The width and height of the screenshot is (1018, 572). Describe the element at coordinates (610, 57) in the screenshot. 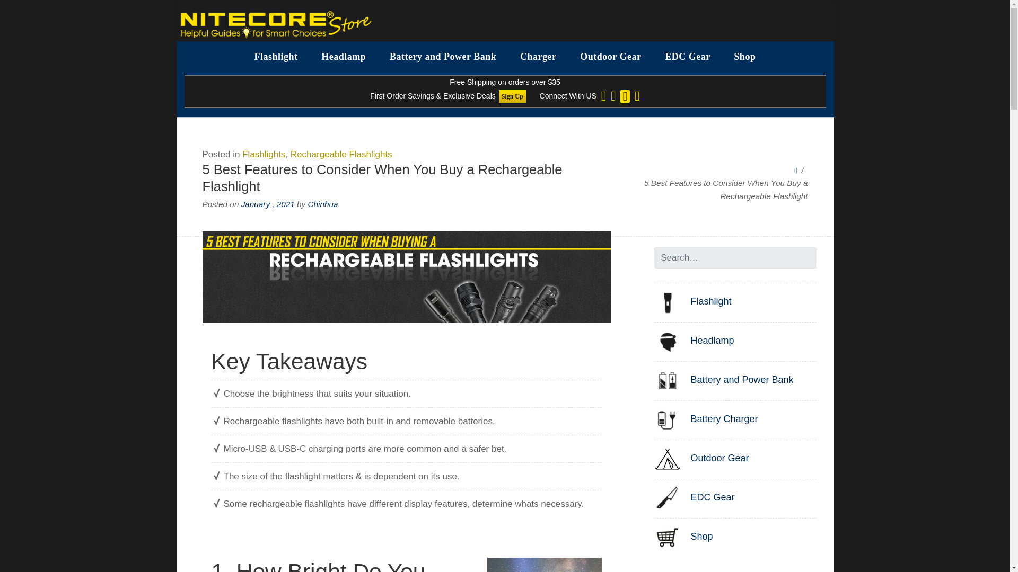

I see `Outdoor Gear` at that location.